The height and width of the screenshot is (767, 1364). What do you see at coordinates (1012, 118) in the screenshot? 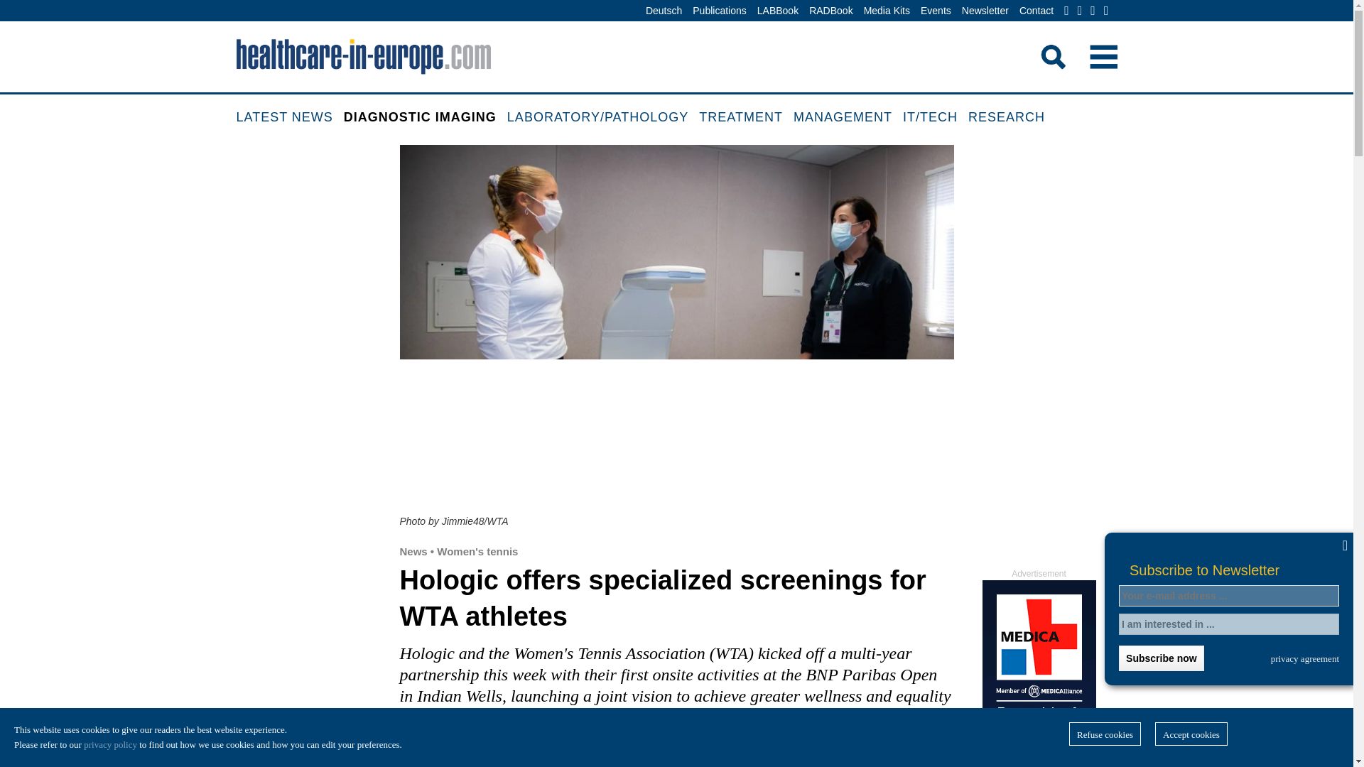
I see `RESEARCH` at bounding box center [1012, 118].